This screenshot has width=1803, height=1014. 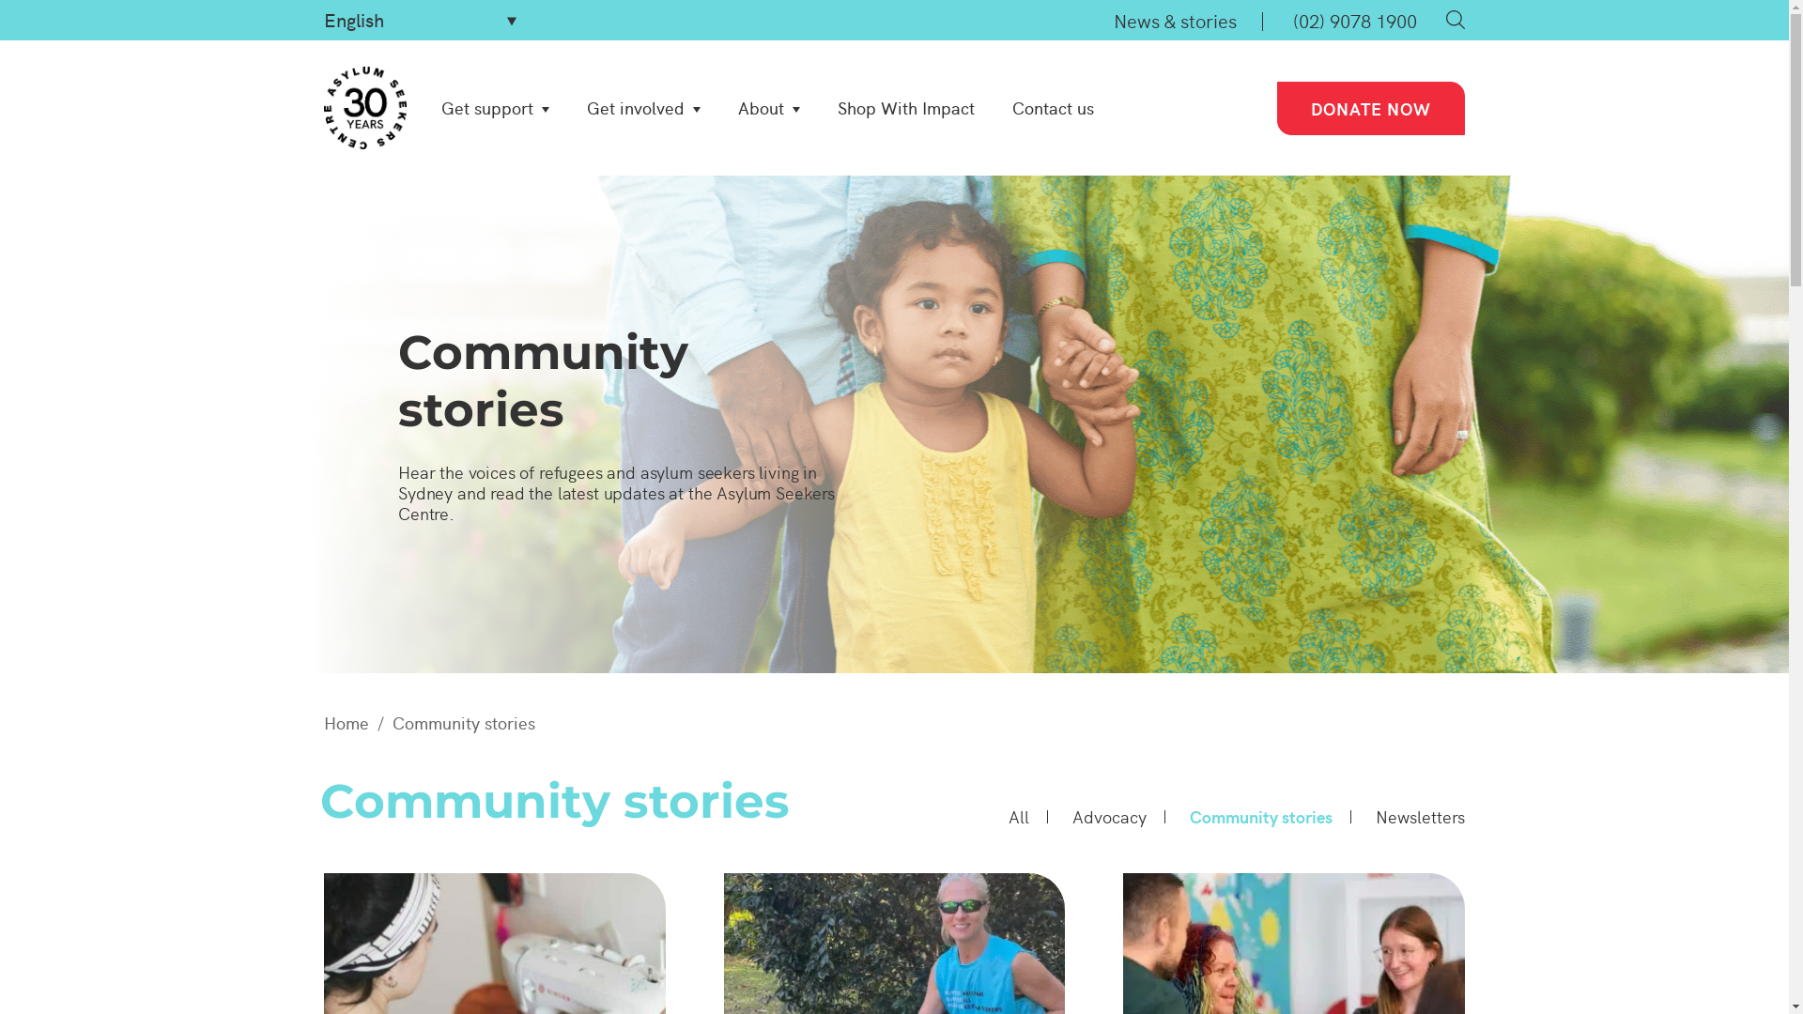 What do you see at coordinates (496, 108) in the screenshot?
I see `Get support` at bounding box center [496, 108].